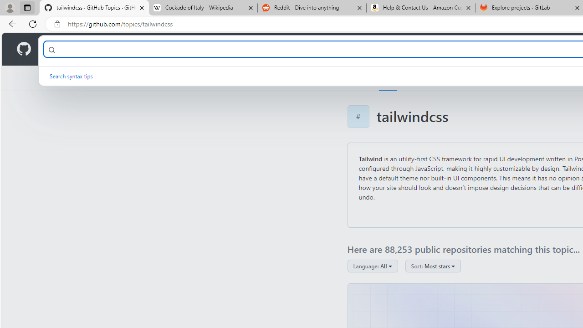 This screenshot has height=328, width=583. Describe the element at coordinates (150, 49) in the screenshot. I see `Resources` at that location.